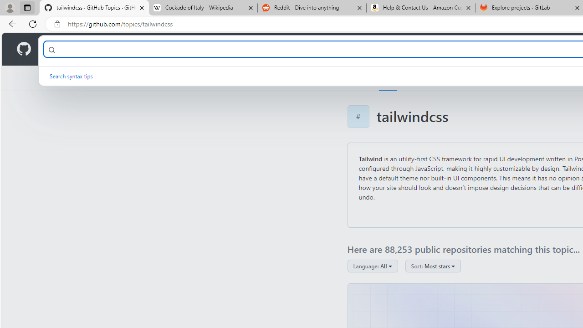 This screenshot has height=328, width=583. Describe the element at coordinates (150, 49) in the screenshot. I see `Resources` at that location.